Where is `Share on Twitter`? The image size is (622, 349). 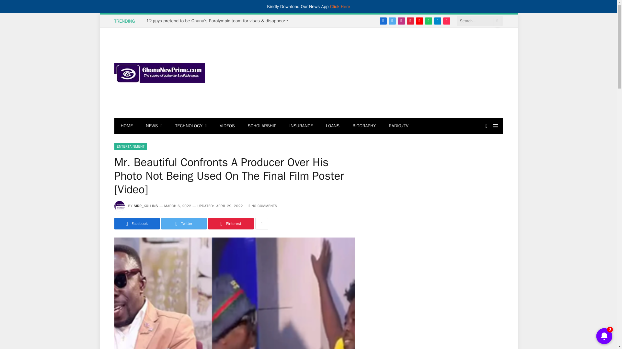 Share on Twitter is located at coordinates (184, 223).